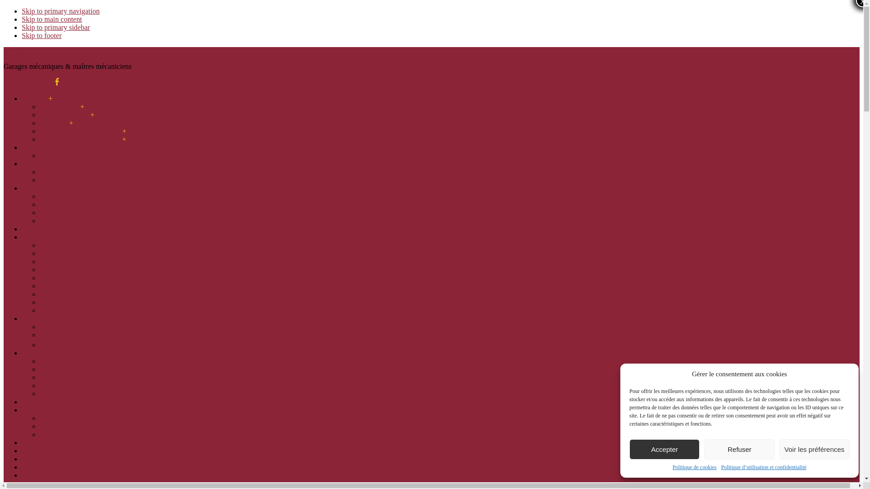 The image size is (870, 489). Describe the element at coordinates (35, 319) in the screenshot. I see `Expertise` at that location.